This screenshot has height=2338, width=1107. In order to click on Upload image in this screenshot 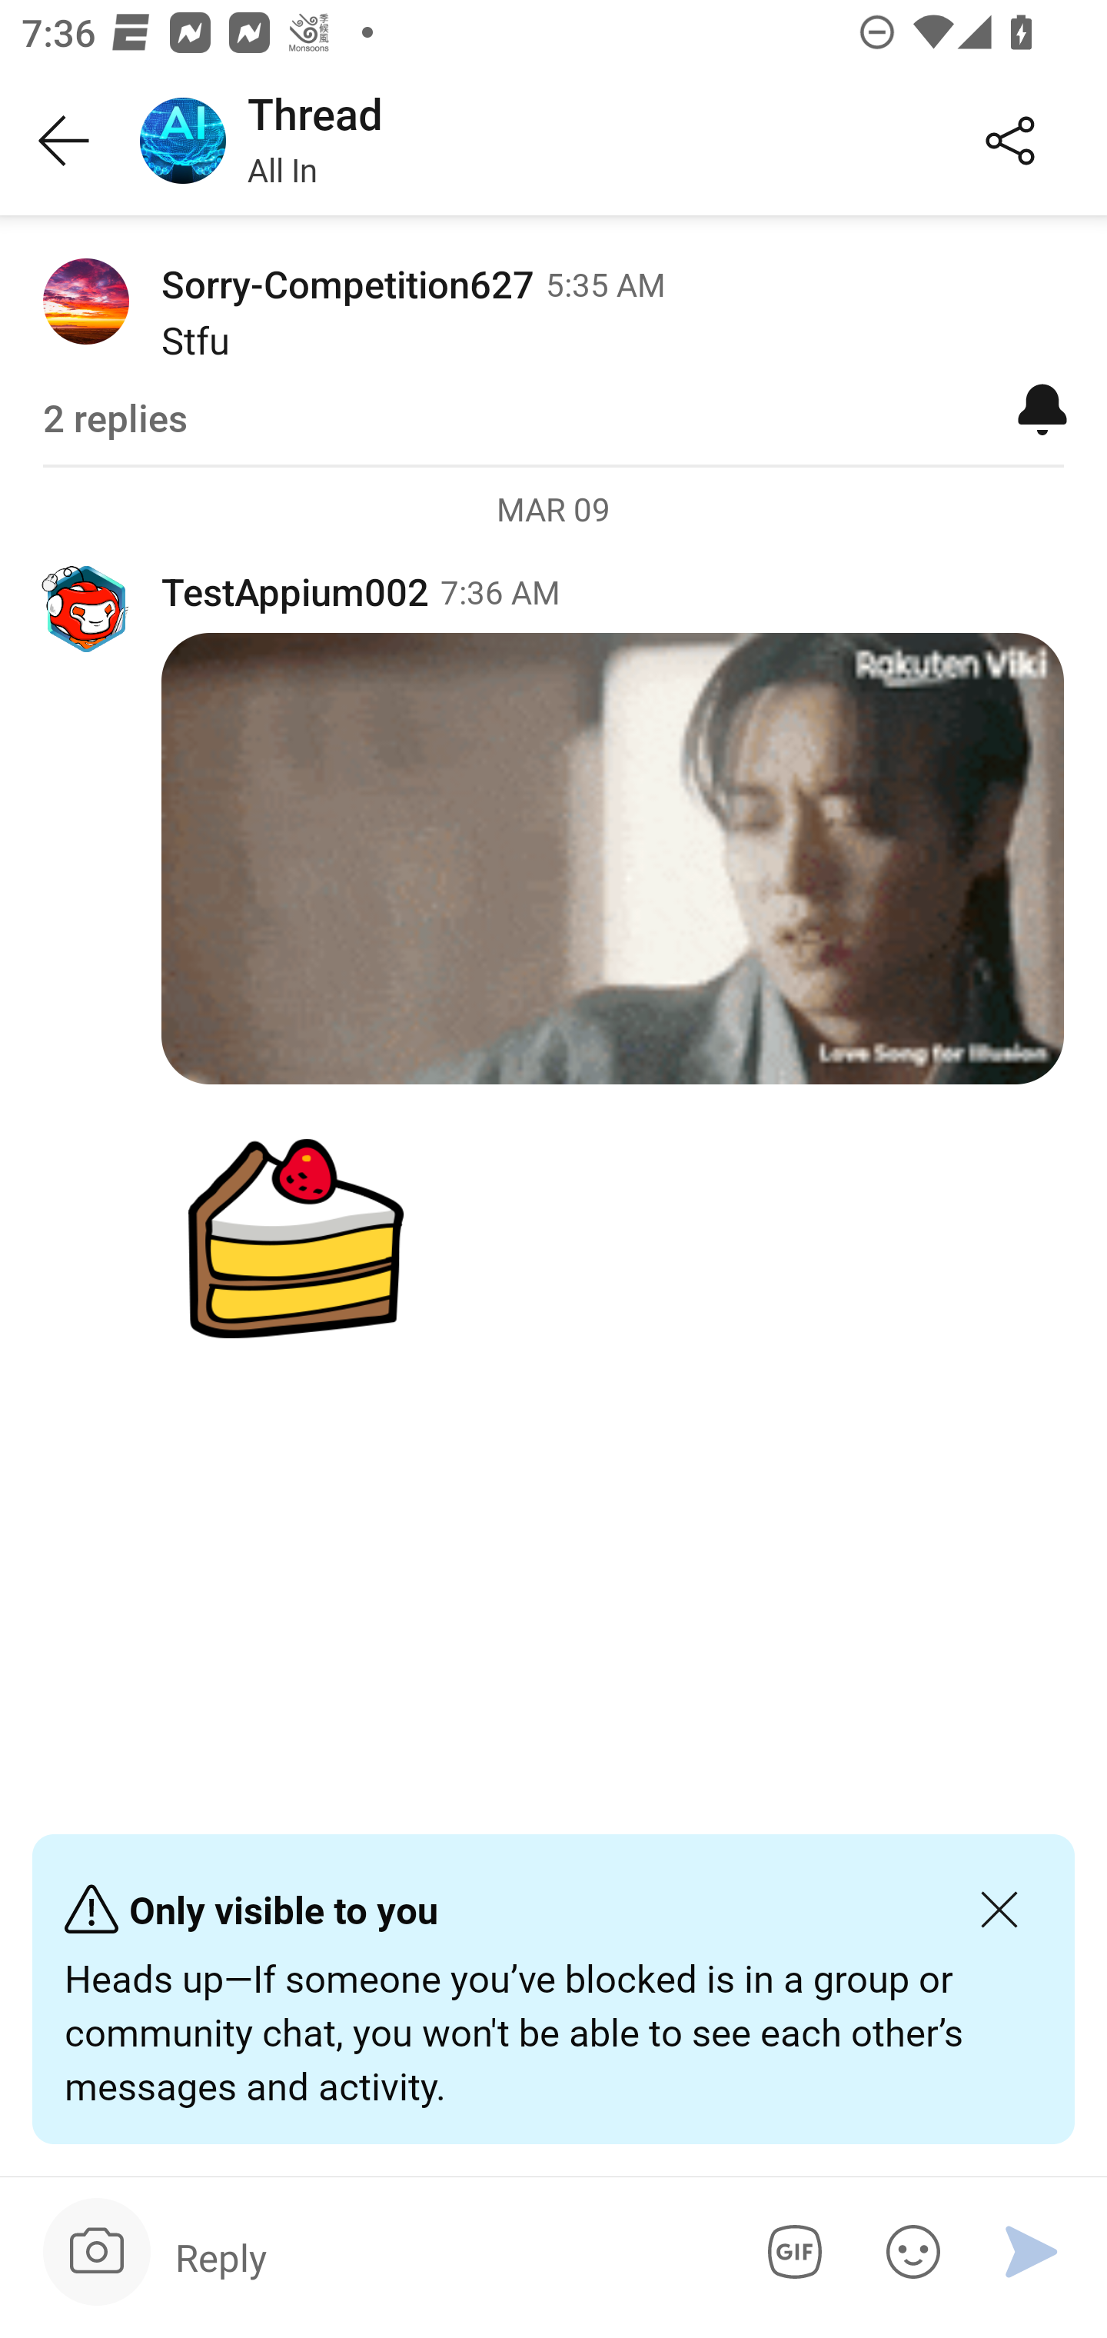, I will do `click(97, 2252)`.